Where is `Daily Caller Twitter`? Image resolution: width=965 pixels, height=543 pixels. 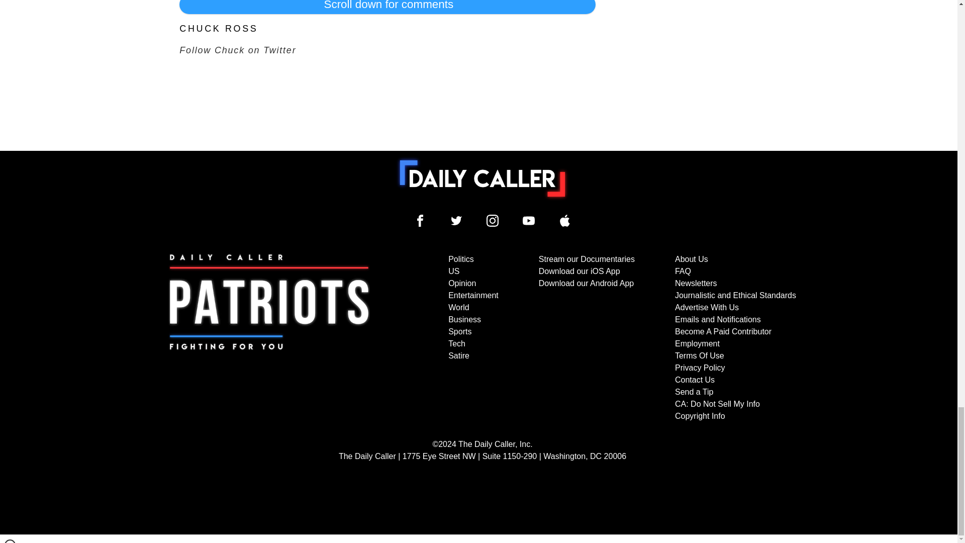 Daily Caller Twitter is located at coordinates (456, 220).